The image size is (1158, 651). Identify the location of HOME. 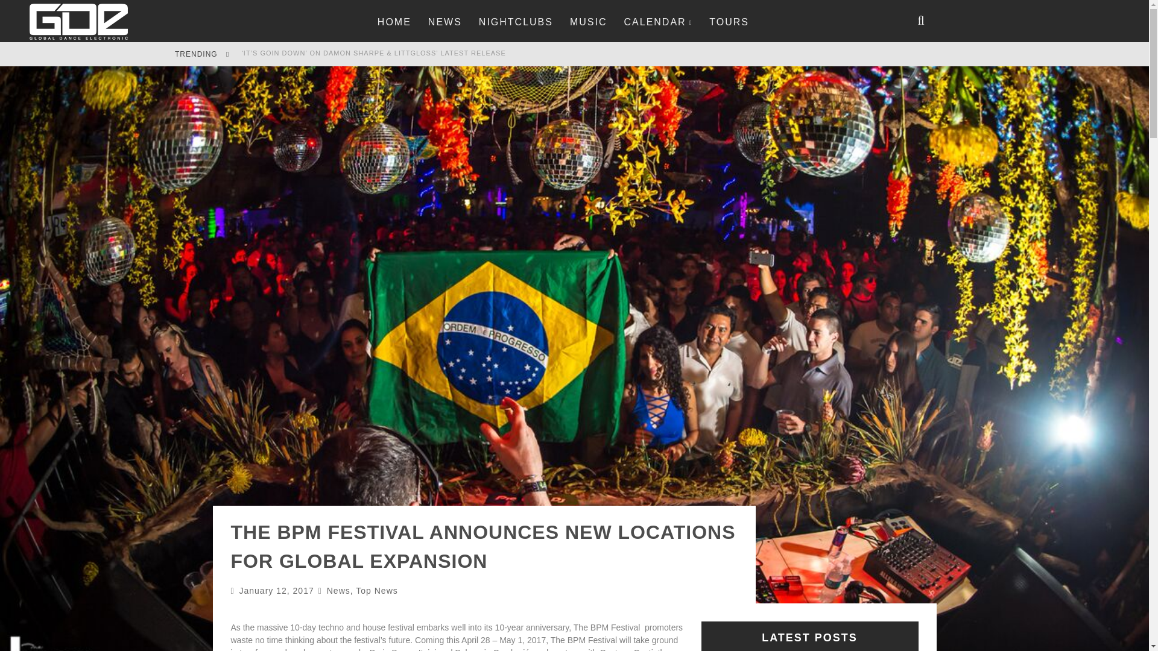
(394, 22).